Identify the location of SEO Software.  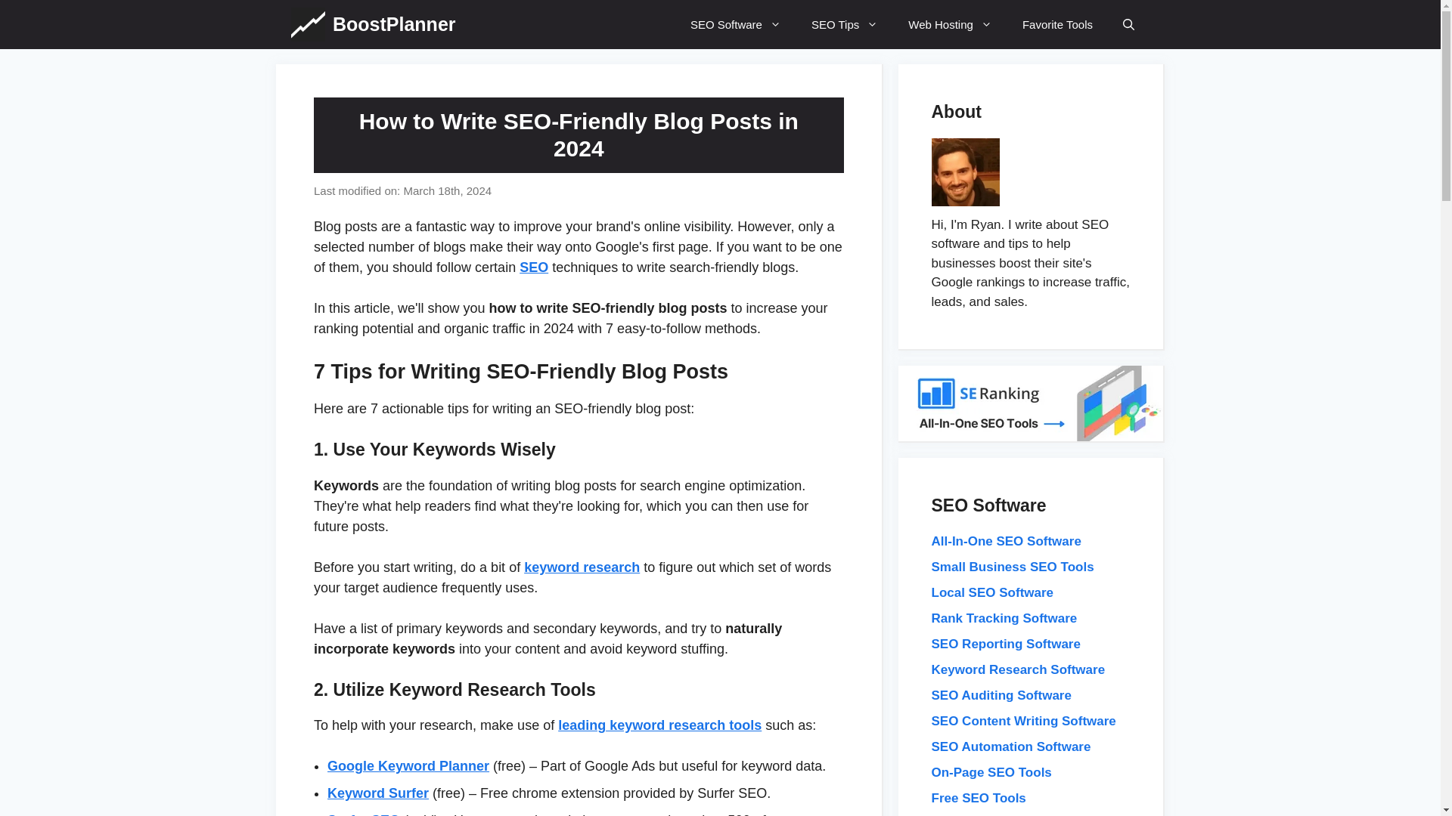
(735, 24).